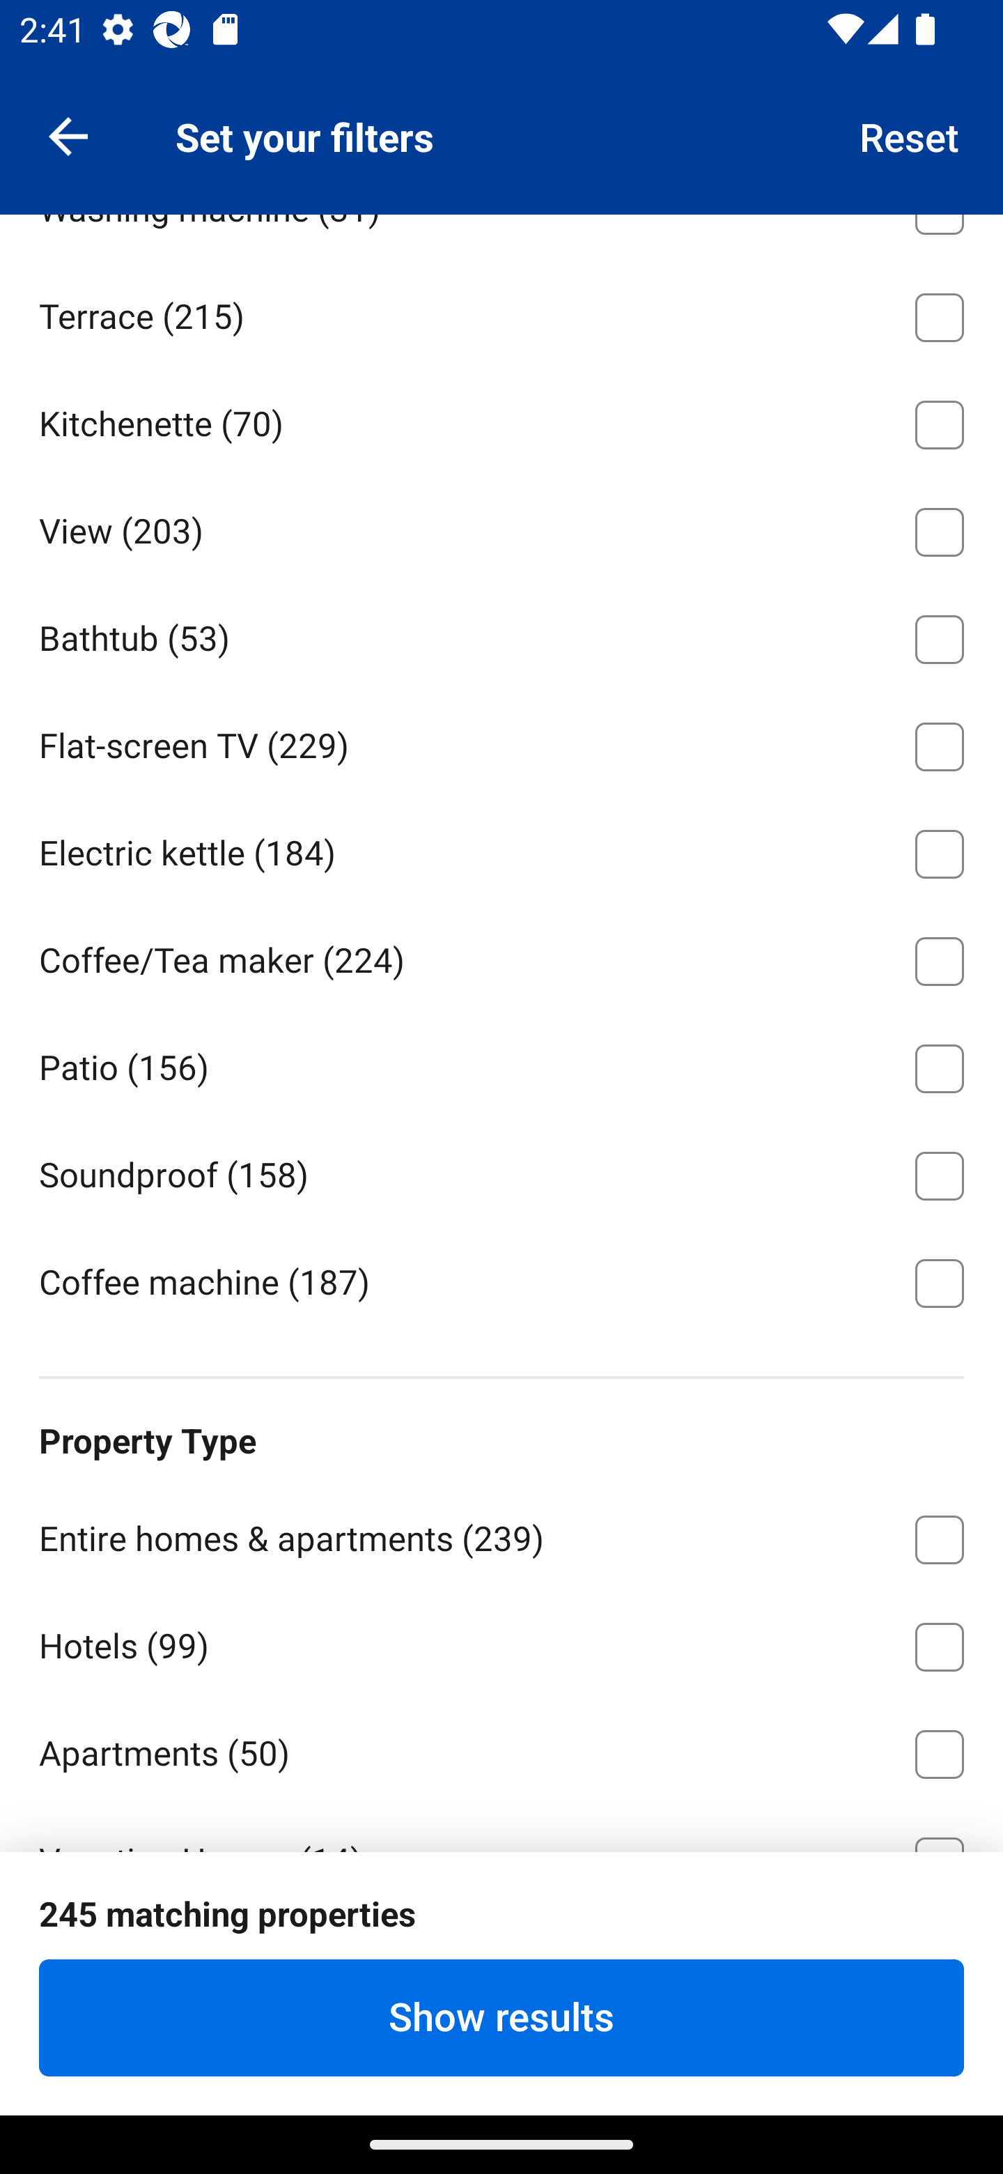 This screenshot has height=2174, width=1003. I want to click on Terrace ⁦(215), so click(501, 313).